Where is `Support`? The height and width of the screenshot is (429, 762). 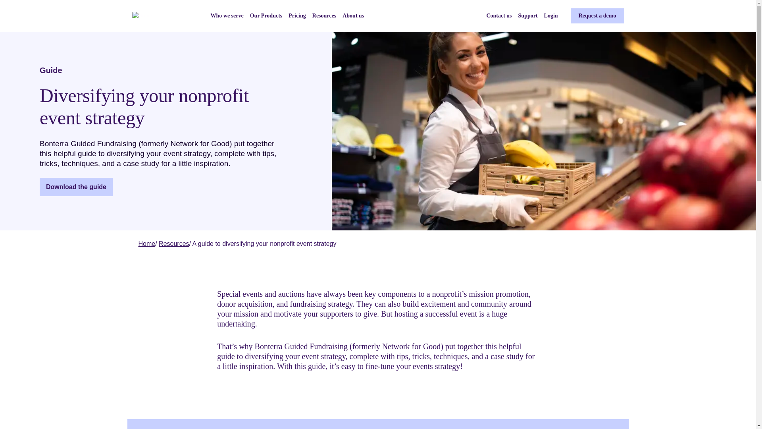 Support is located at coordinates (528, 16).